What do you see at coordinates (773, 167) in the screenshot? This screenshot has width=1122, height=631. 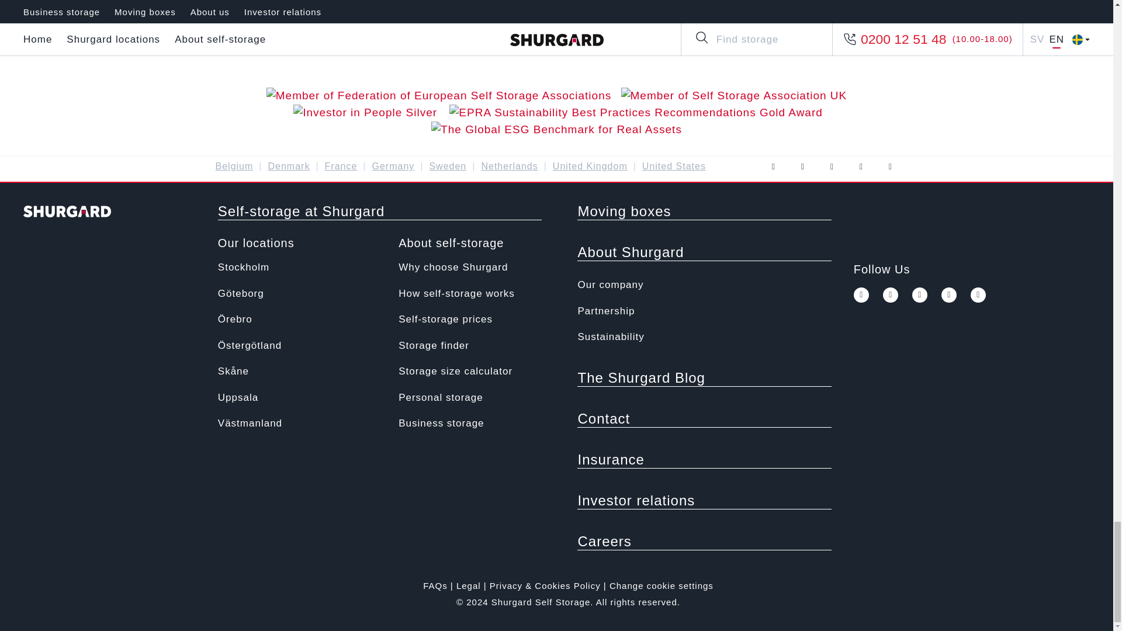 I see `facebook` at bounding box center [773, 167].